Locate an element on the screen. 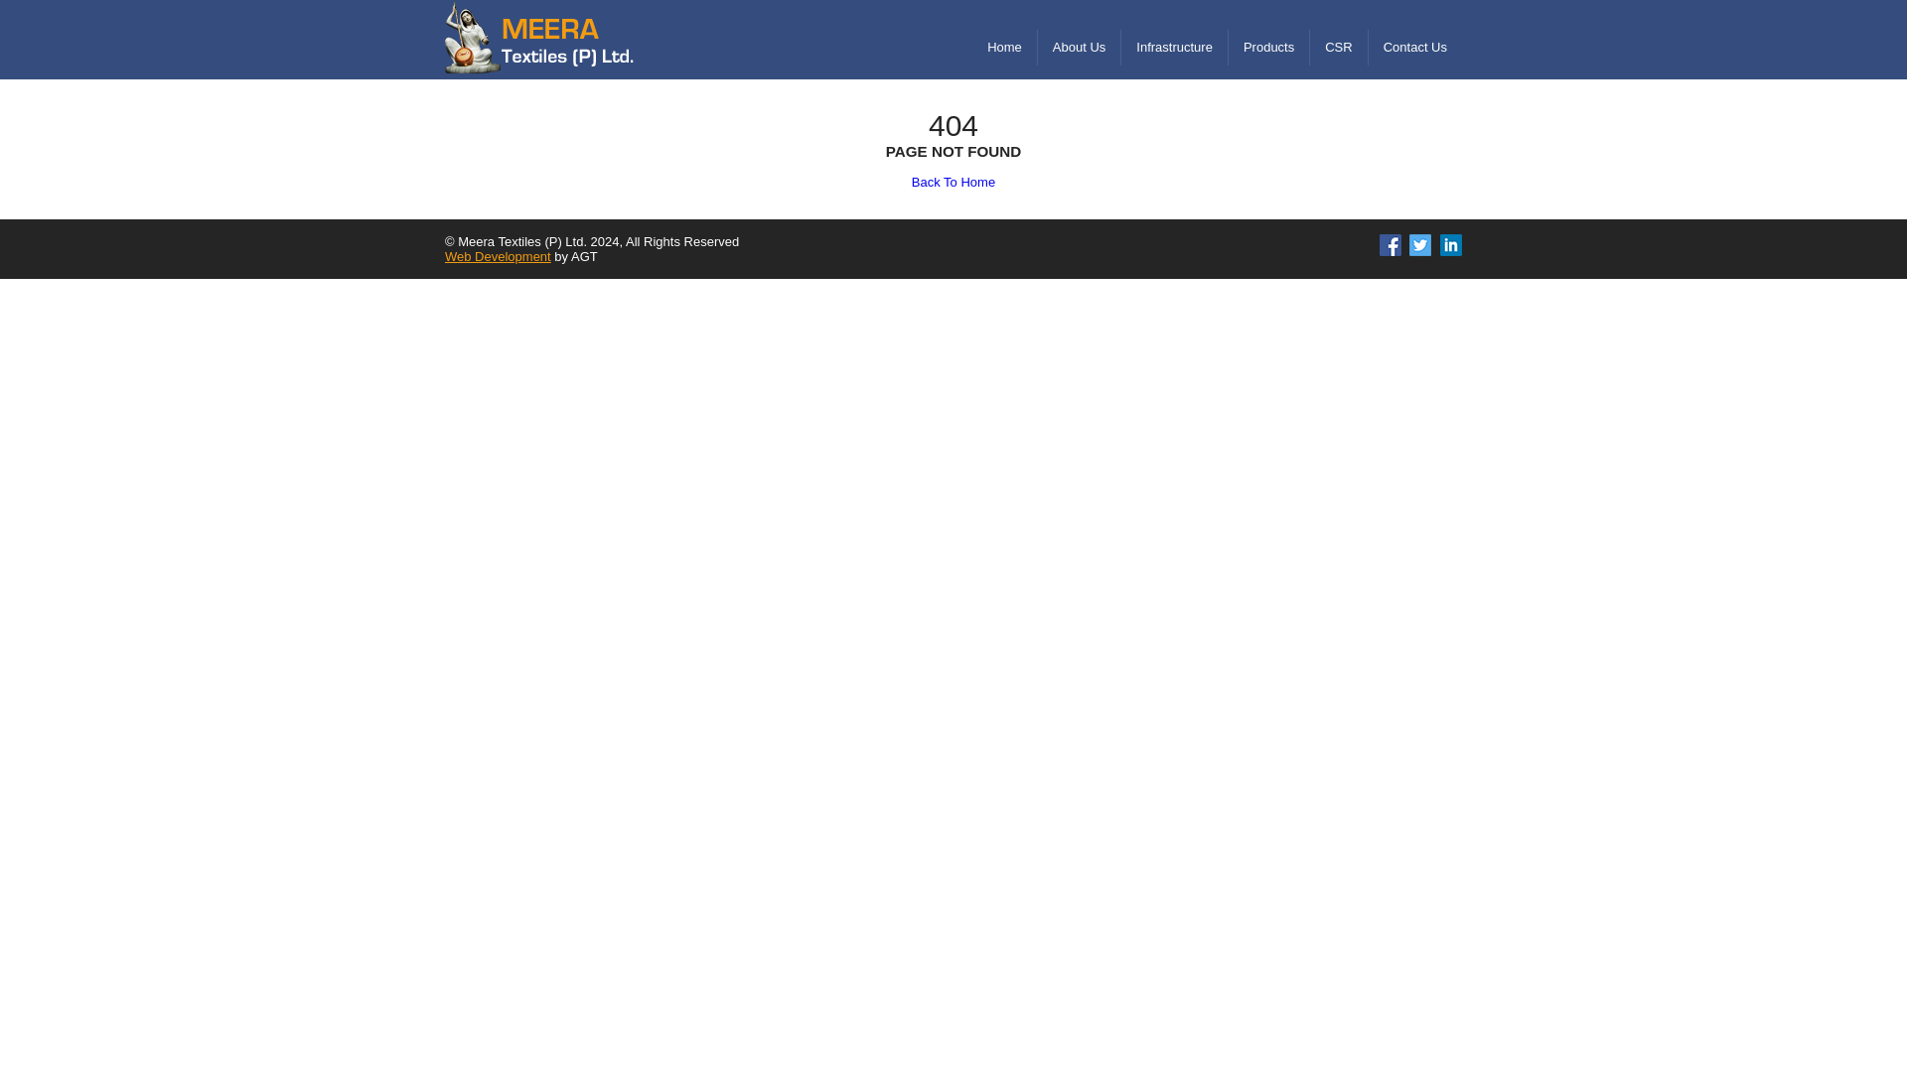 The image size is (1907, 1072). Web Development is located at coordinates (497, 256).